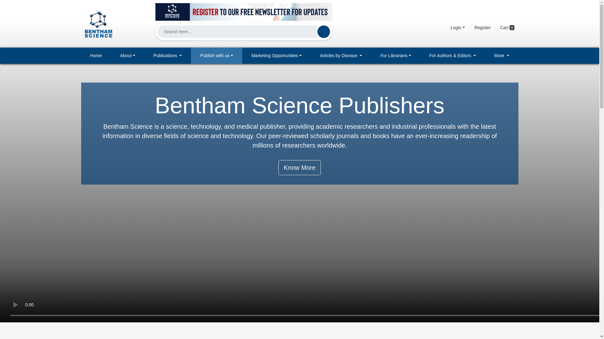 This screenshot has height=339, width=604. What do you see at coordinates (323, 31) in the screenshot?
I see `Search anything here` at bounding box center [323, 31].